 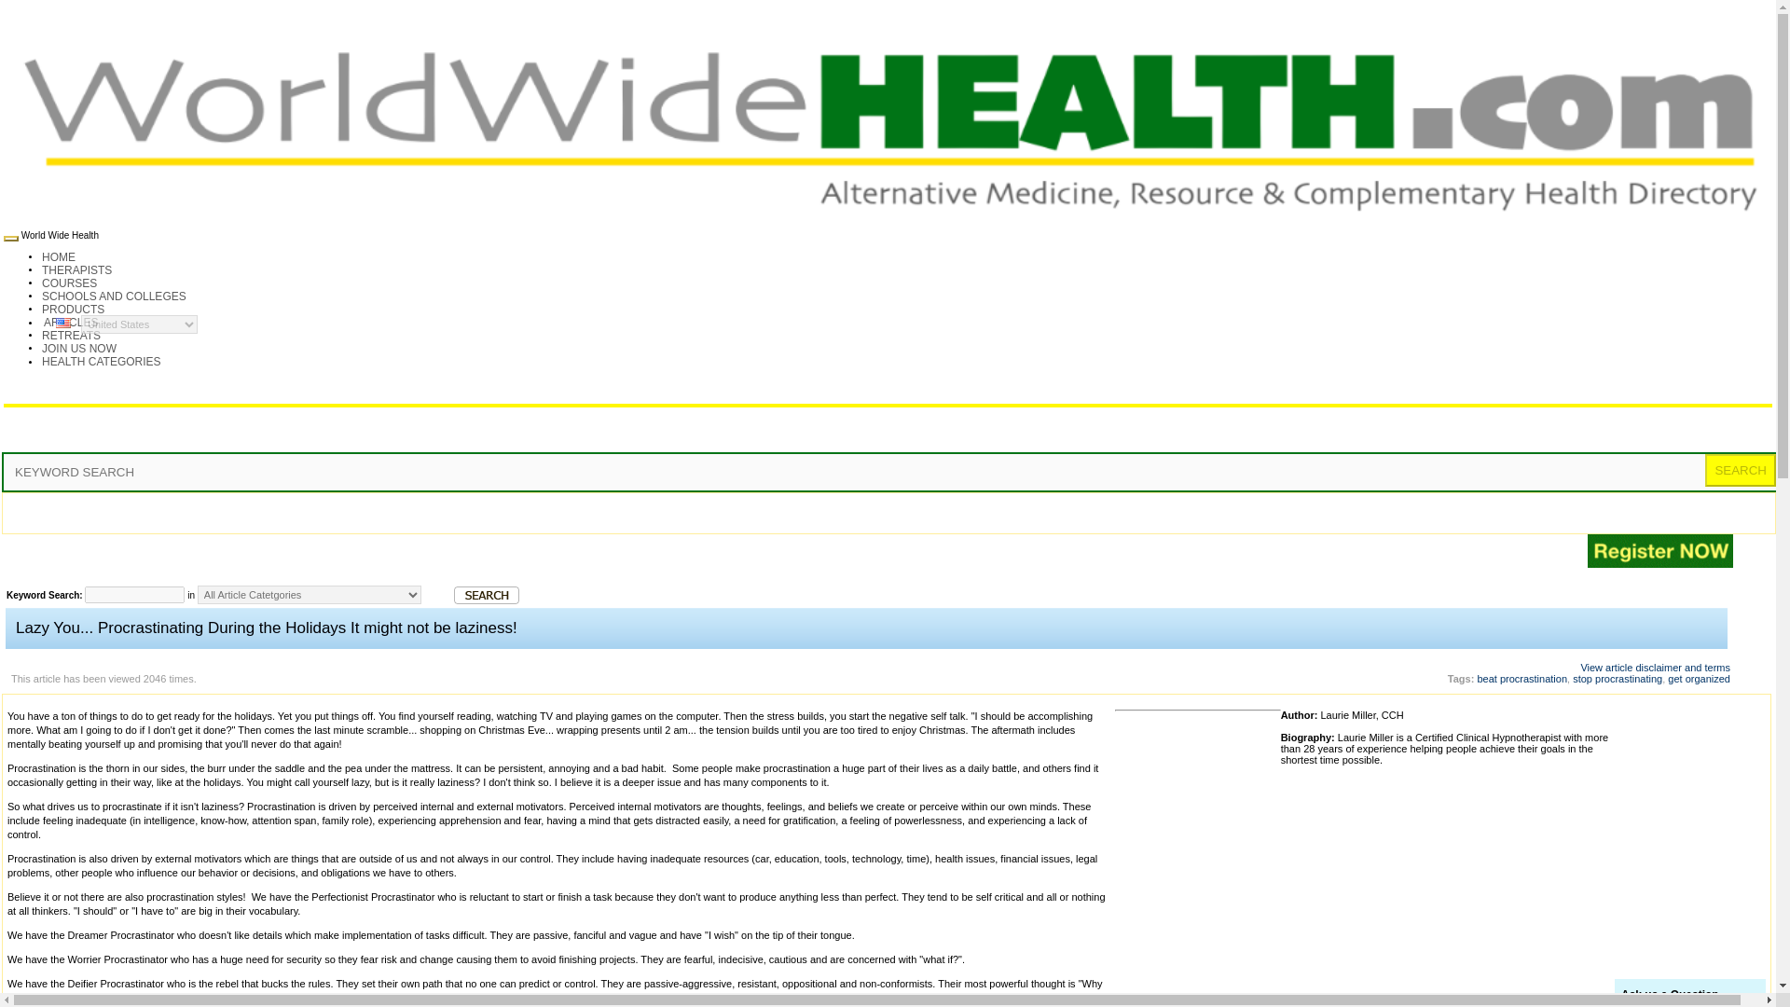 I want to click on Health Products Courses, so click(x=73, y=310).